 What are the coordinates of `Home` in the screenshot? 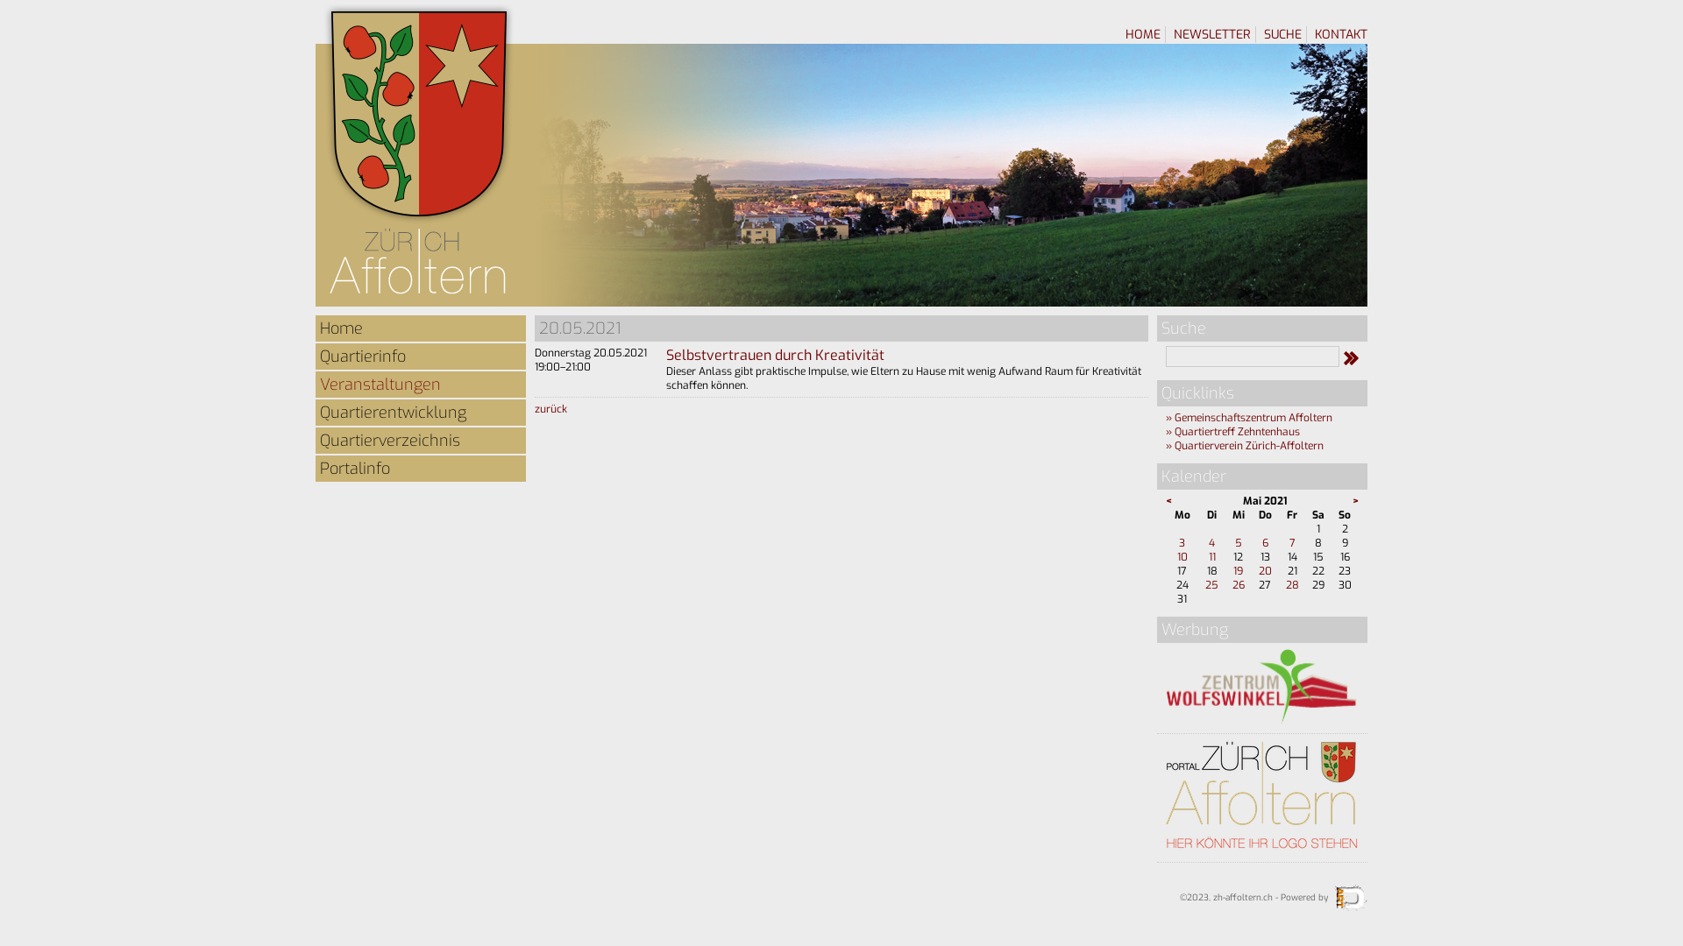 It's located at (421, 328).